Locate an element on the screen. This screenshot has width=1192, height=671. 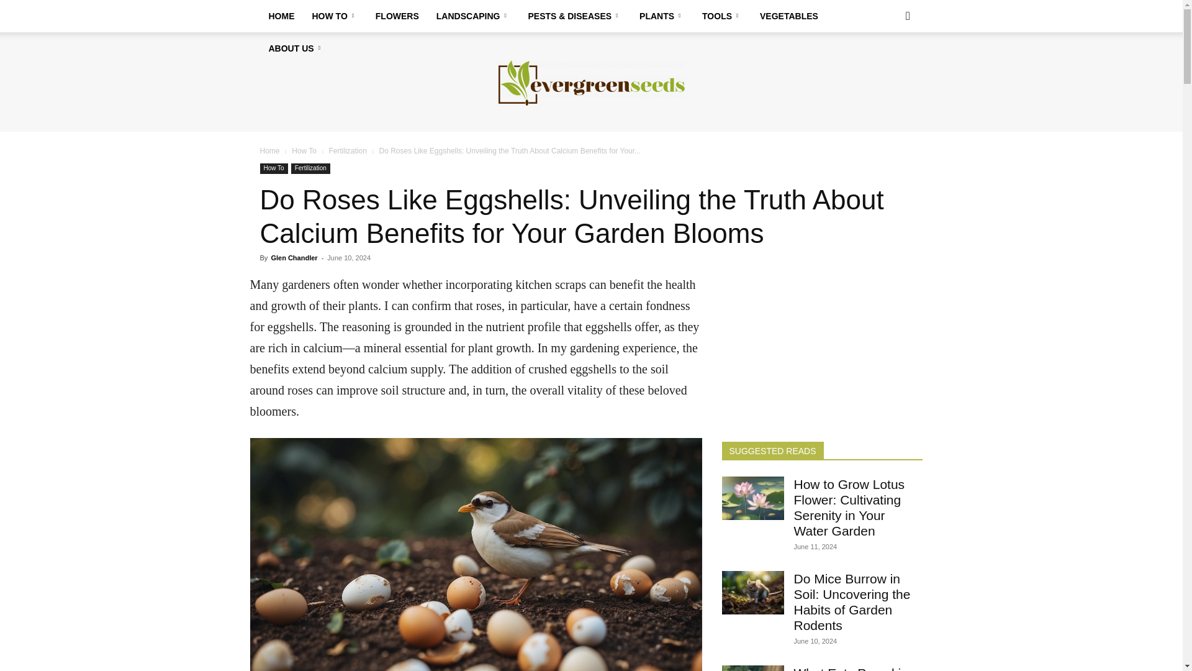
View all posts in How To is located at coordinates (304, 150).